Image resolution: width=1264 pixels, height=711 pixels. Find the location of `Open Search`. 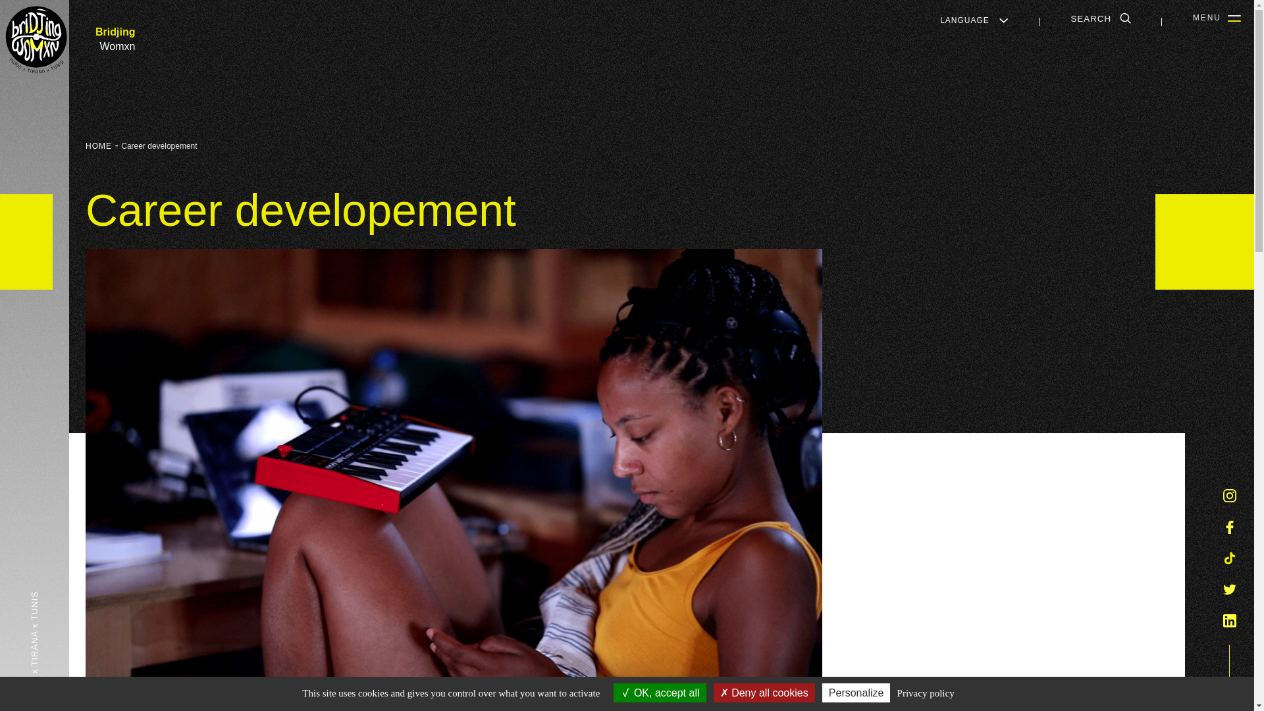

Open Search is located at coordinates (1100, 18).